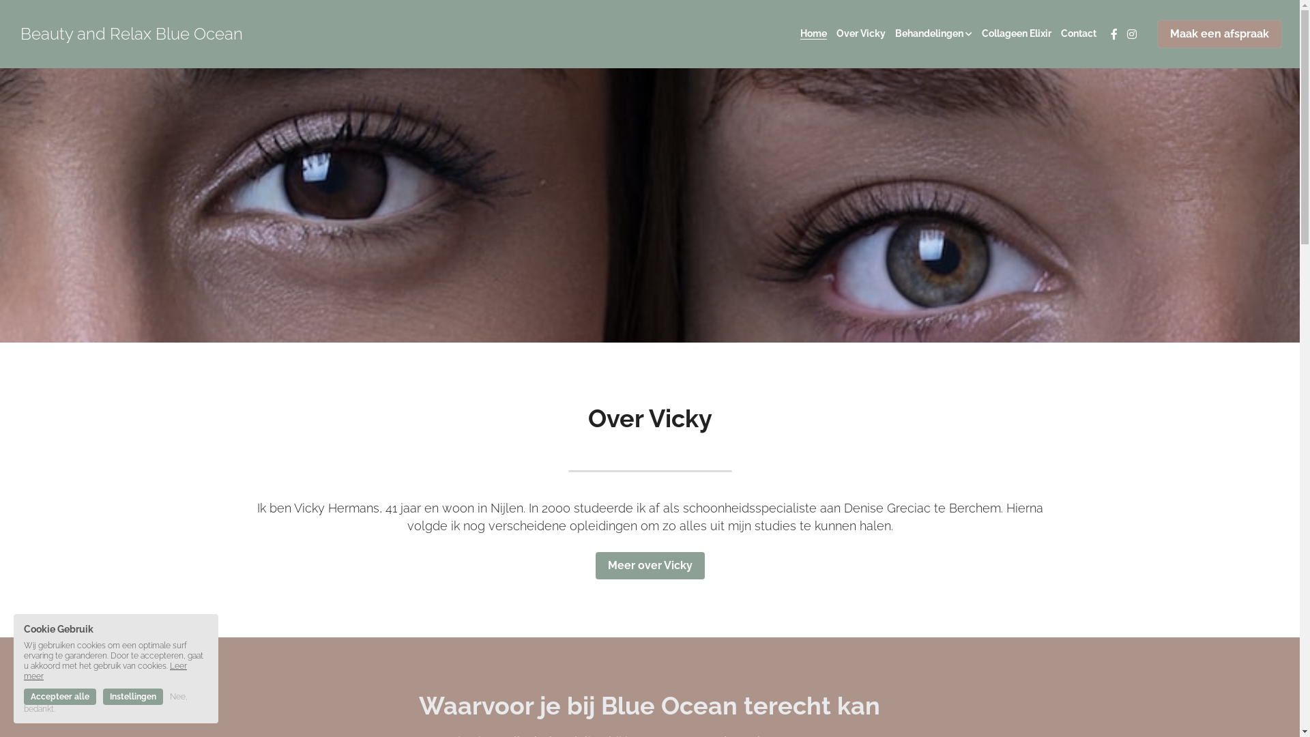 This screenshot has height=737, width=1310. I want to click on Beauty and Relax Blue Ocean, so click(132, 34).